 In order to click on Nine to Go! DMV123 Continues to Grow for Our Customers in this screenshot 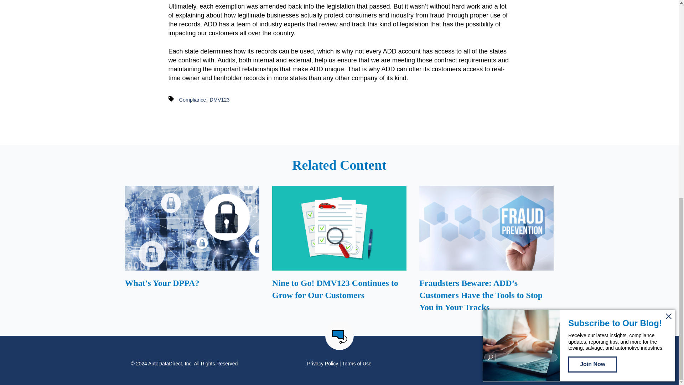, I will do `click(339, 251)`.